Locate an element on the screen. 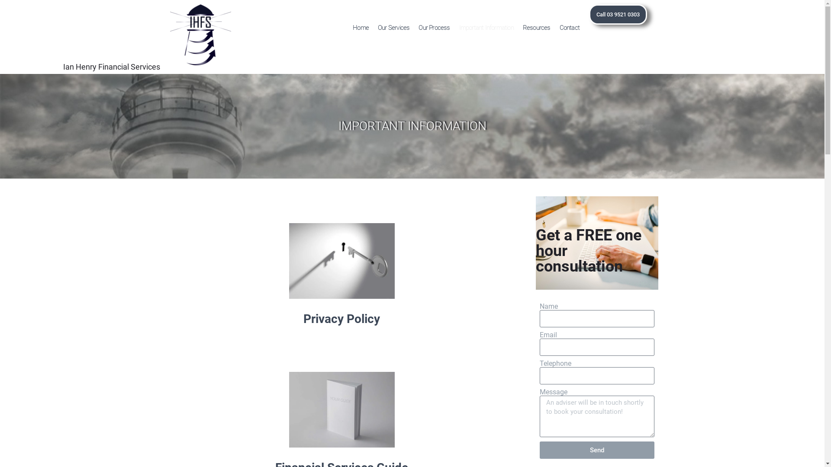  Our Services is located at coordinates (394, 28).